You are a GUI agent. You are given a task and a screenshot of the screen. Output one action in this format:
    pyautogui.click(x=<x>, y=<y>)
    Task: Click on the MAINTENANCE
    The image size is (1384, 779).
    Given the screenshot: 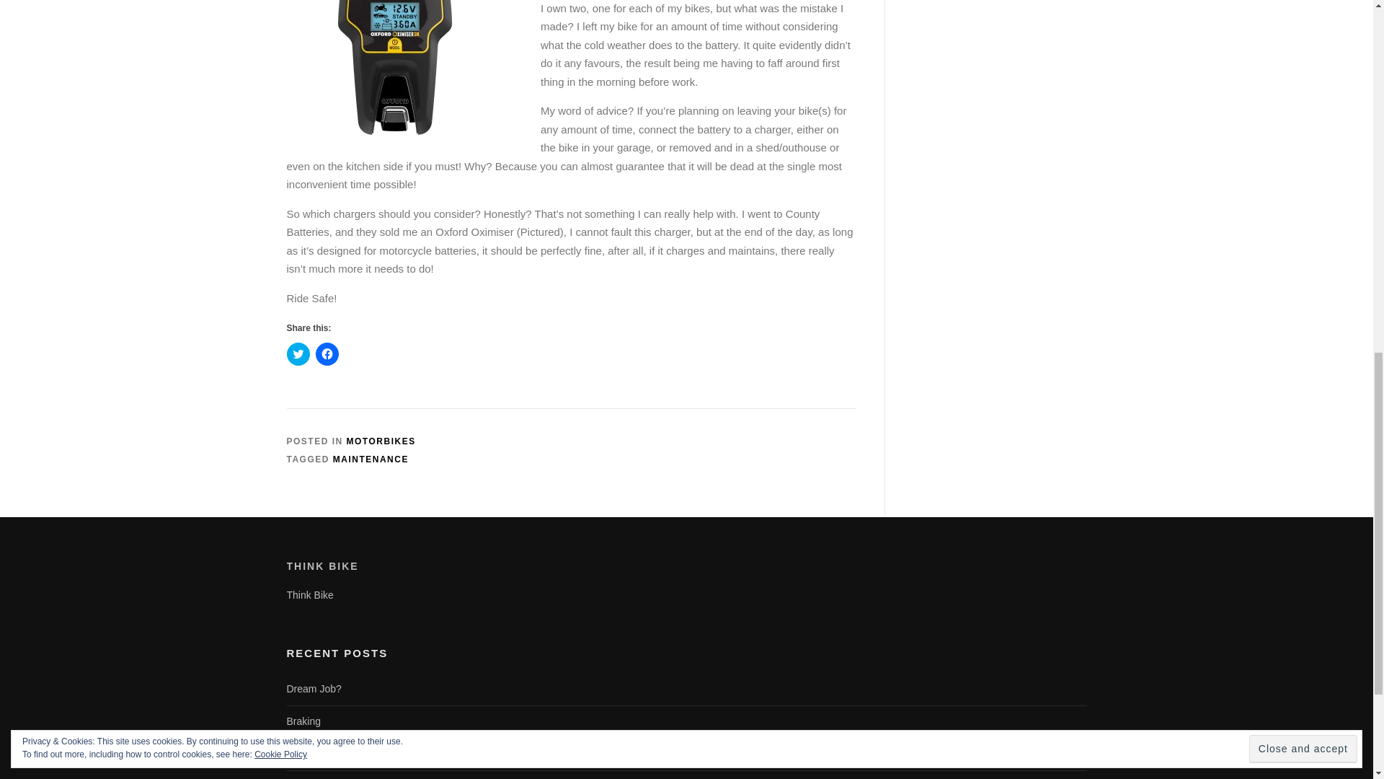 What is the action you would take?
    pyautogui.click(x=371, y=459)
    